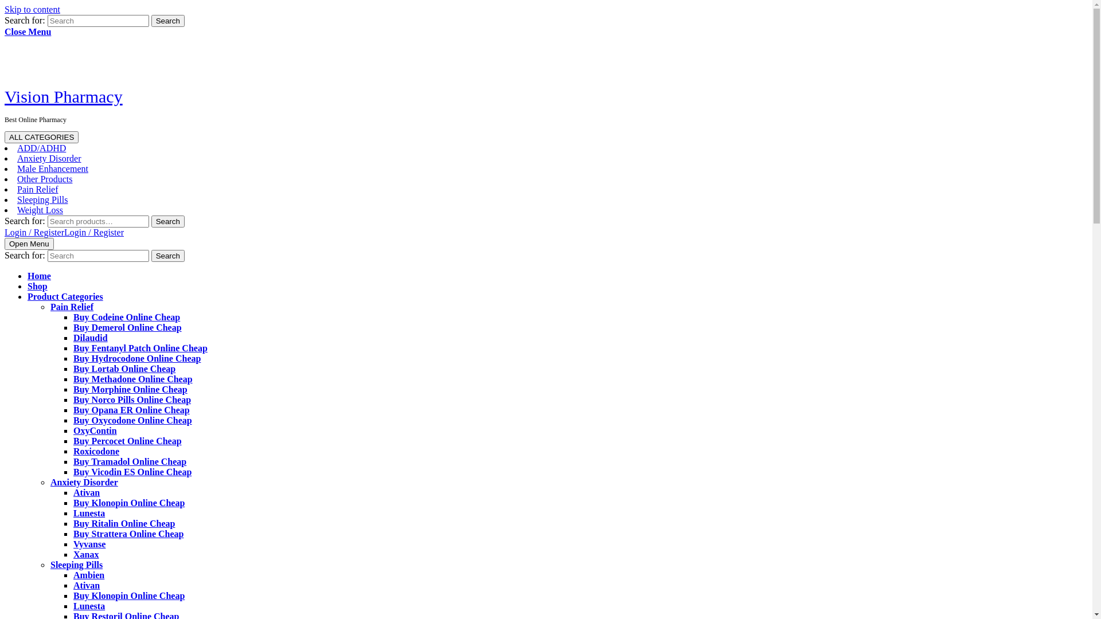 The image size is (1101, 619). I want to click on Login / RegisterLogin / Register, so click(64, 233).